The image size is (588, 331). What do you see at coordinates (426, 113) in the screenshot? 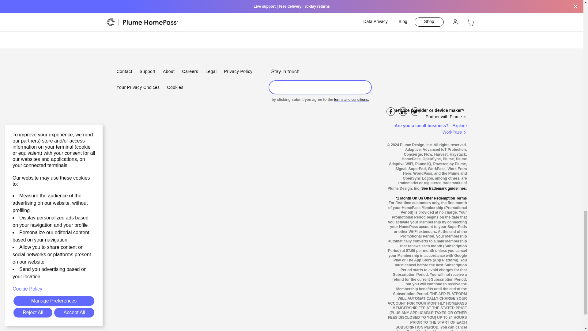
I see `Service provider or device maker? Partner with Plume` at bounding box center [426, 113].